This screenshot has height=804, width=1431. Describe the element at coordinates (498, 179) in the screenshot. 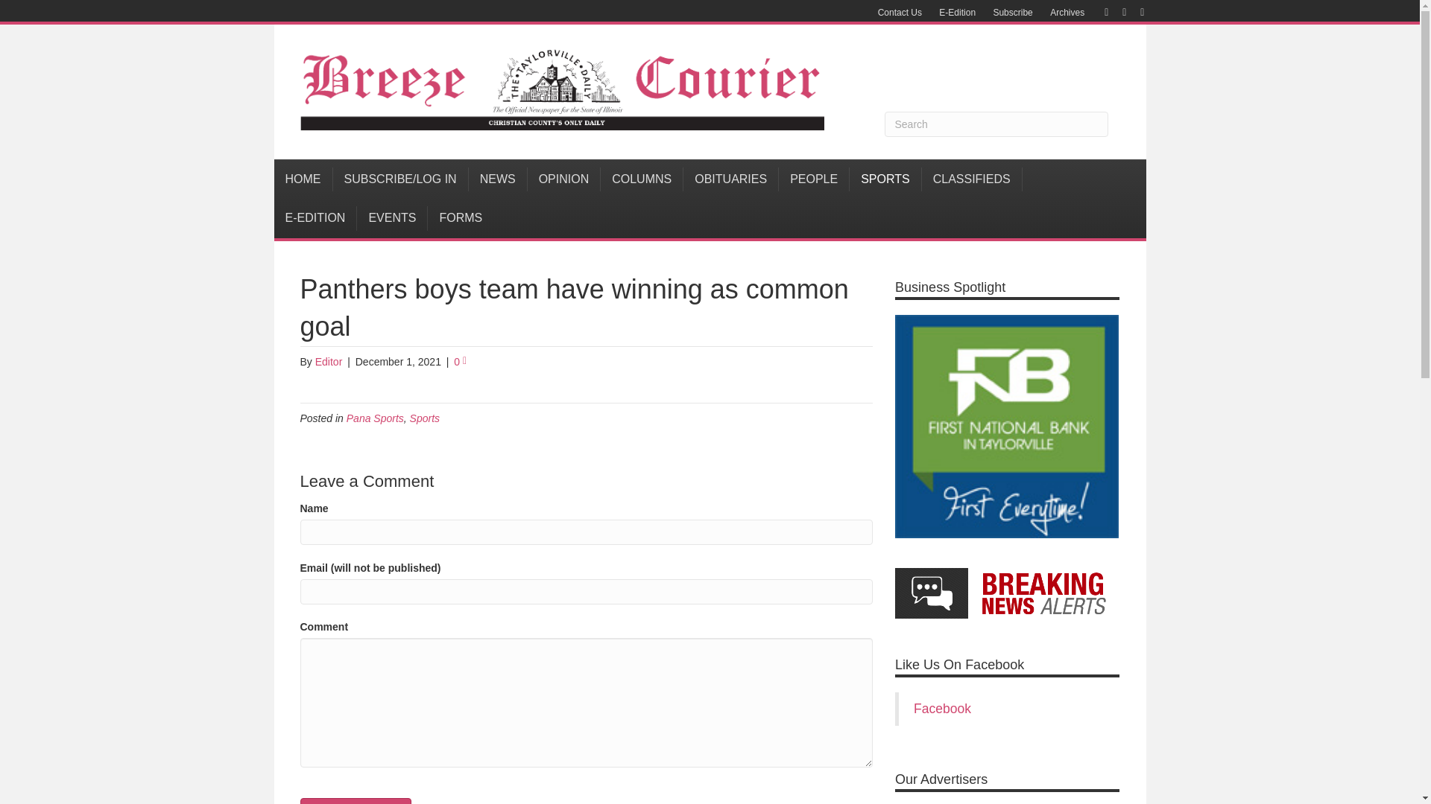

I see `NEWS` at that location.